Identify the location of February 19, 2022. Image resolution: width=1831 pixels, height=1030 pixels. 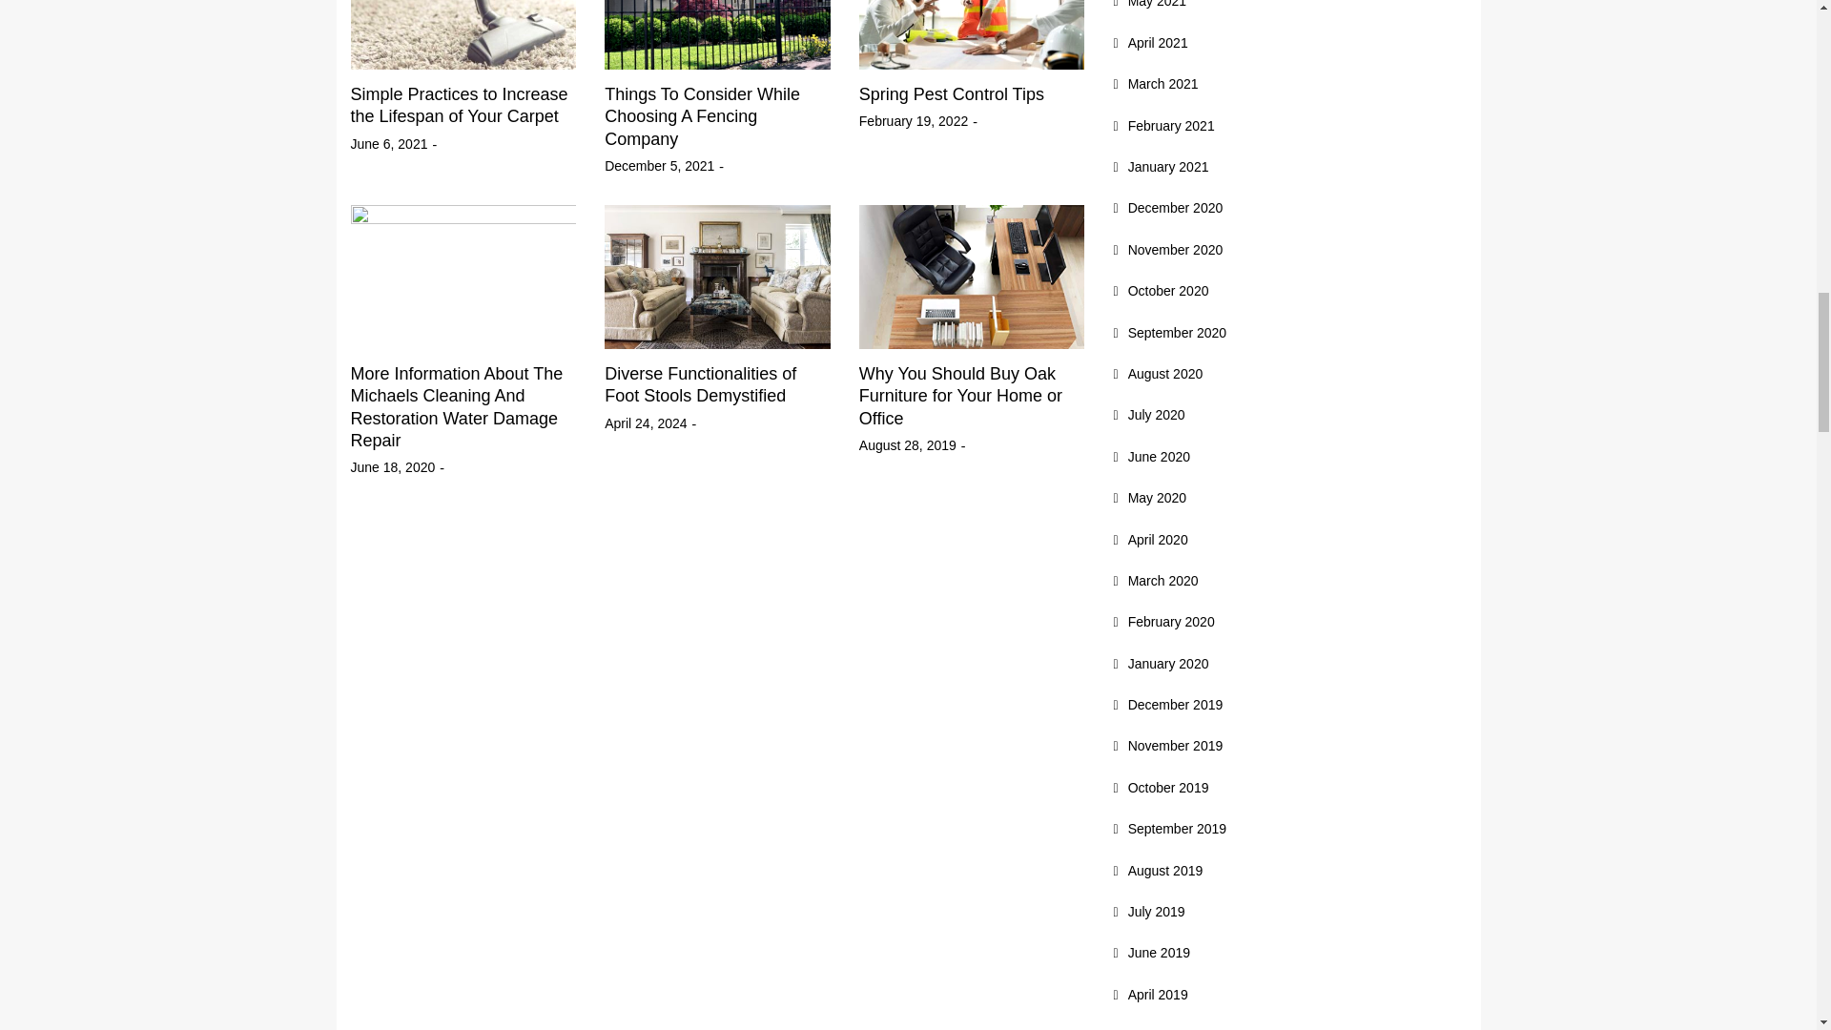
(914, 120).